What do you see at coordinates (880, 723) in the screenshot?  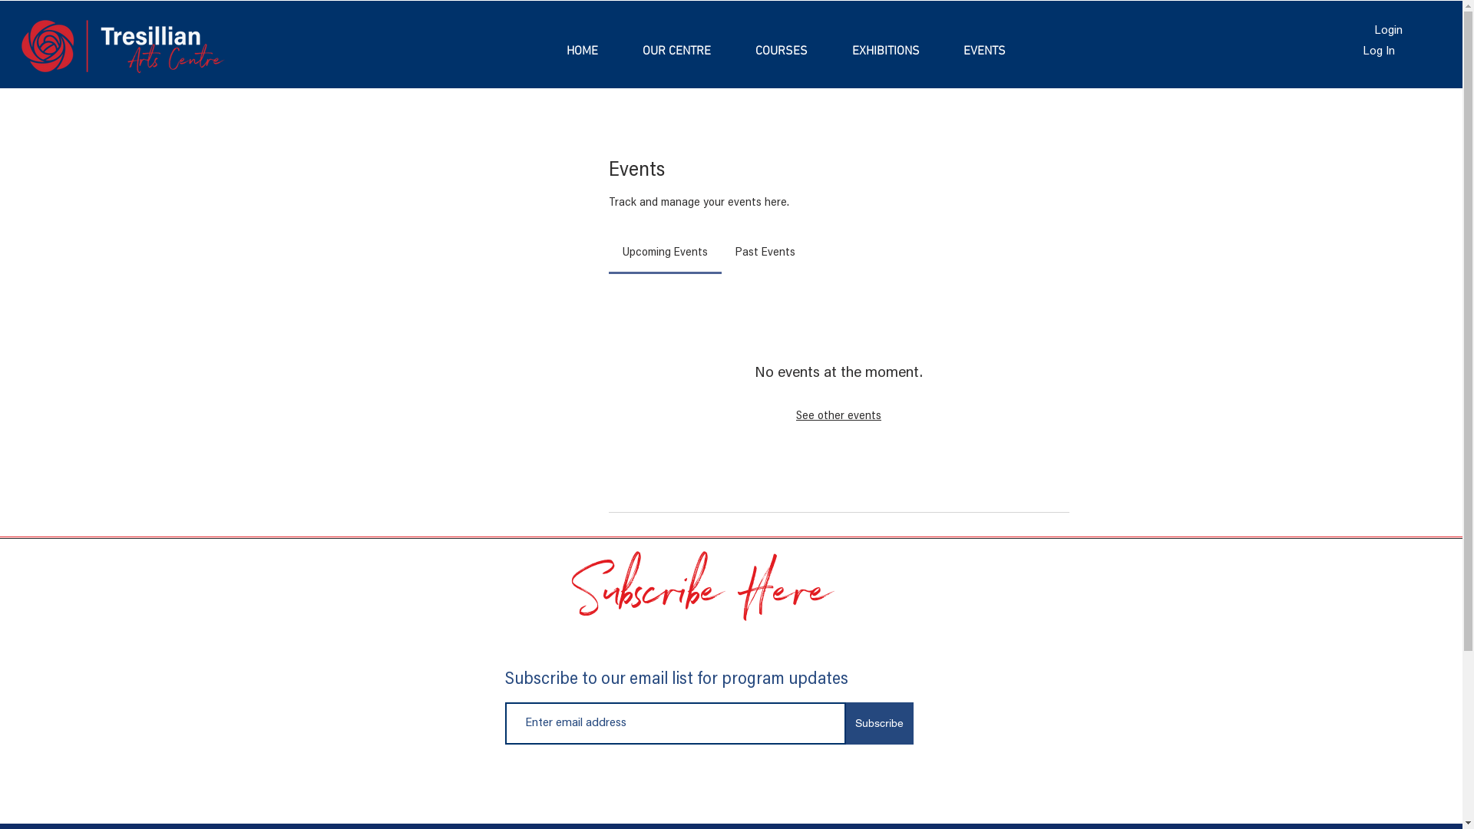 I see `Subscribe` at bounding box center [880, 723].